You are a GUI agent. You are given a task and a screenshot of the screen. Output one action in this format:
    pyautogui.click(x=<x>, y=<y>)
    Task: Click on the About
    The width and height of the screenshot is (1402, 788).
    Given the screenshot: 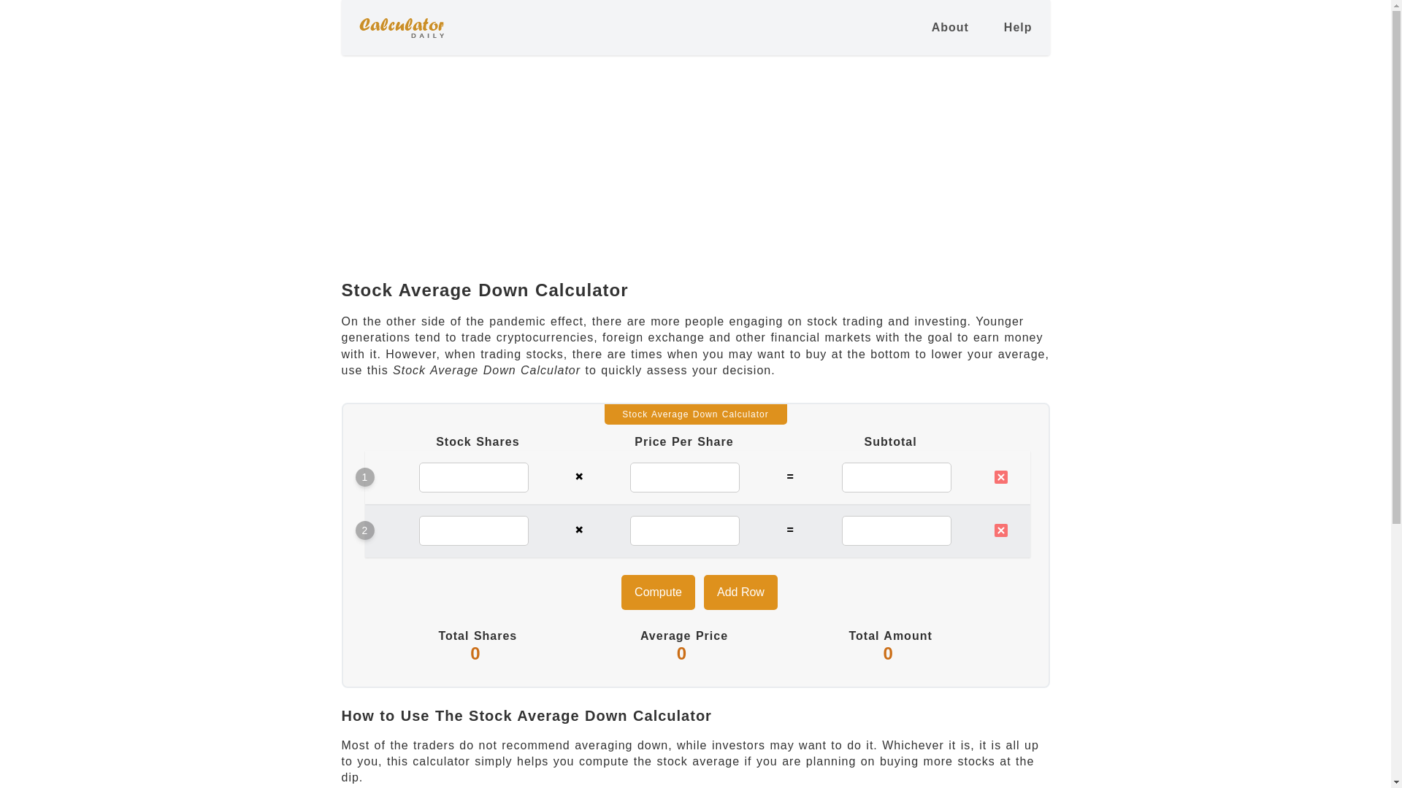 What is the action you would take?
    pyautogui.click(x=950, y=28)
    